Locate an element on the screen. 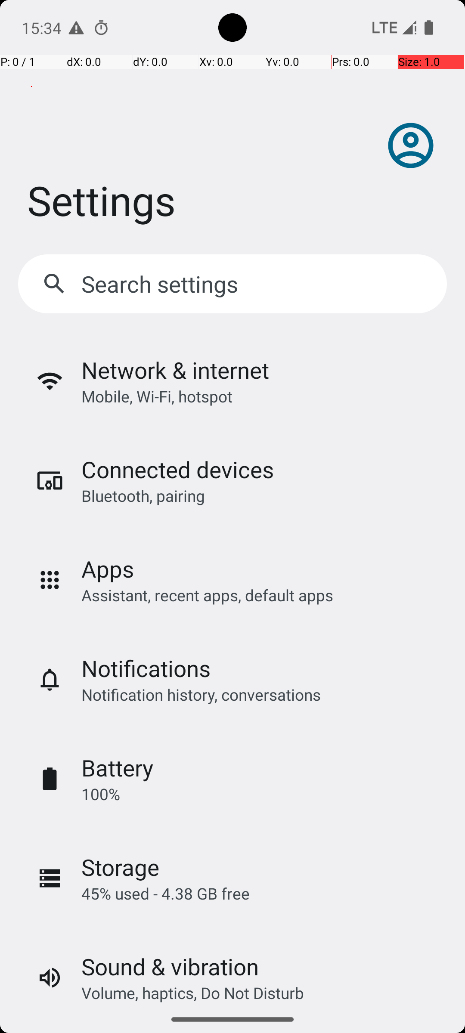  45% used - 4.38 GB free is located at coordinates (165, 894).